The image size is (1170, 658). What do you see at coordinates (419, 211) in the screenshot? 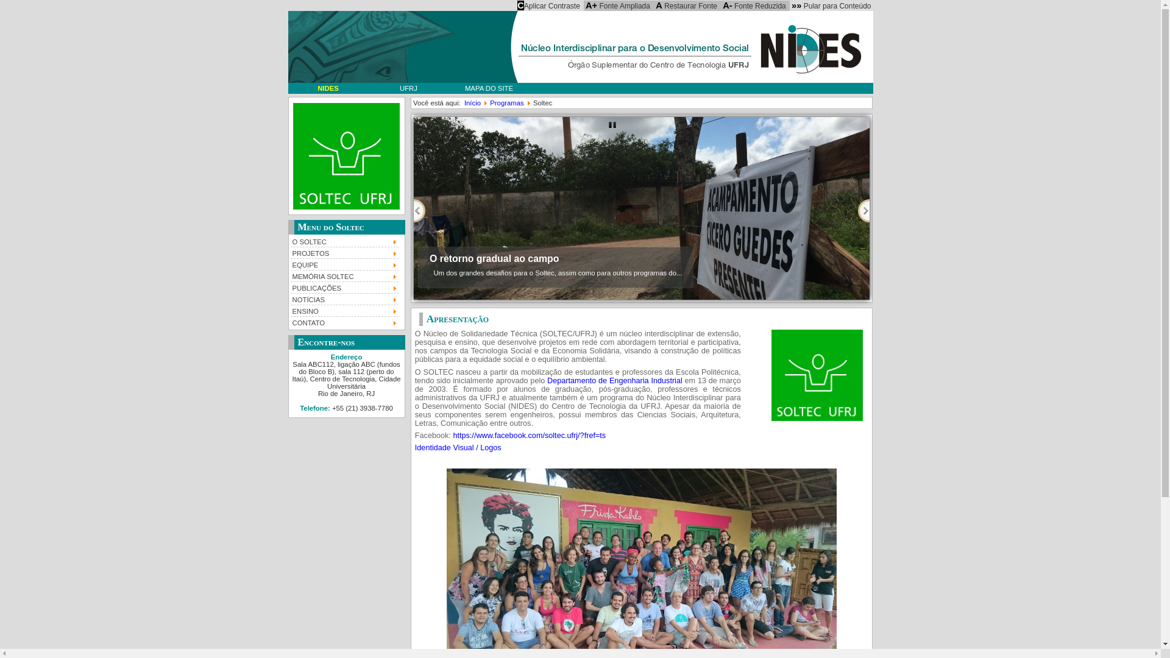
I see `Previous` at bounding box center [419, 211].